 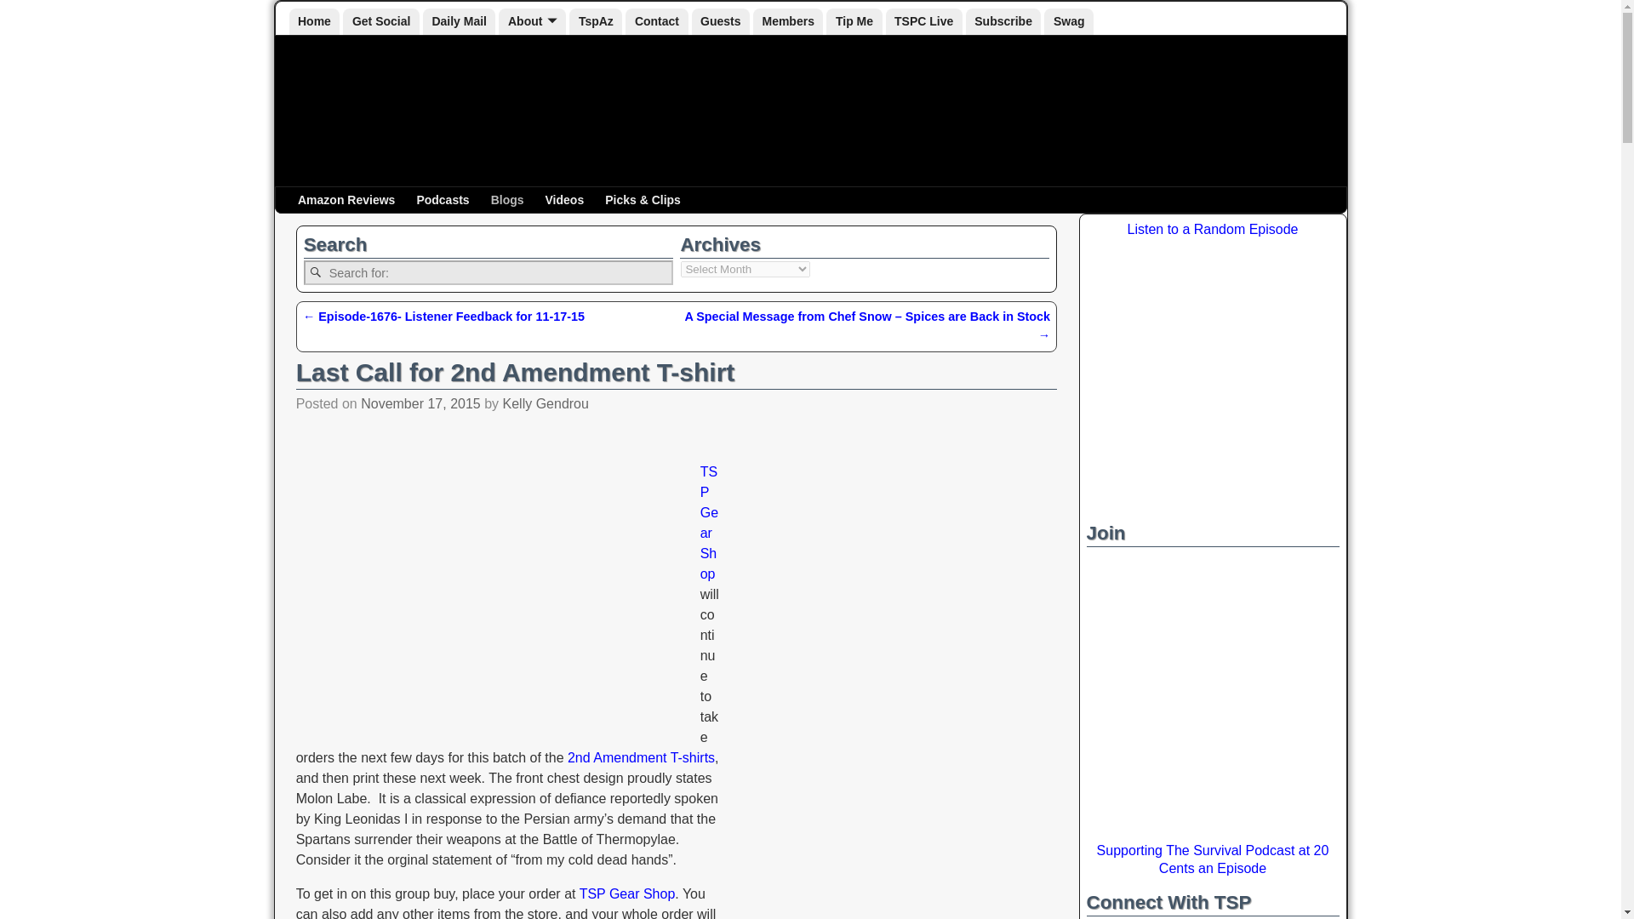 I want to click on Daily Mail, so click(x=460, y=21).